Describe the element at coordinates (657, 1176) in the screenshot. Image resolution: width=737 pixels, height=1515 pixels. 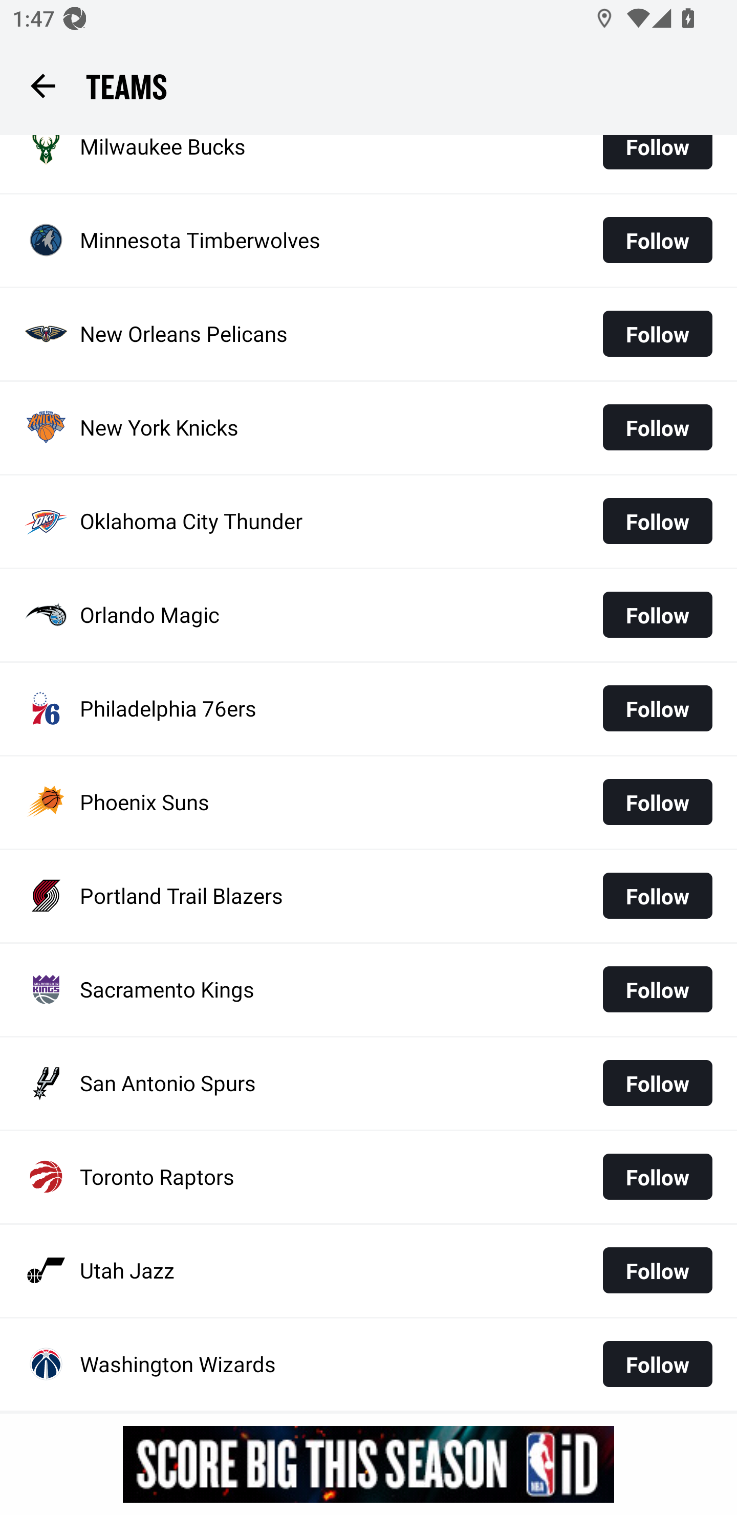
I see `Follow` at that location.